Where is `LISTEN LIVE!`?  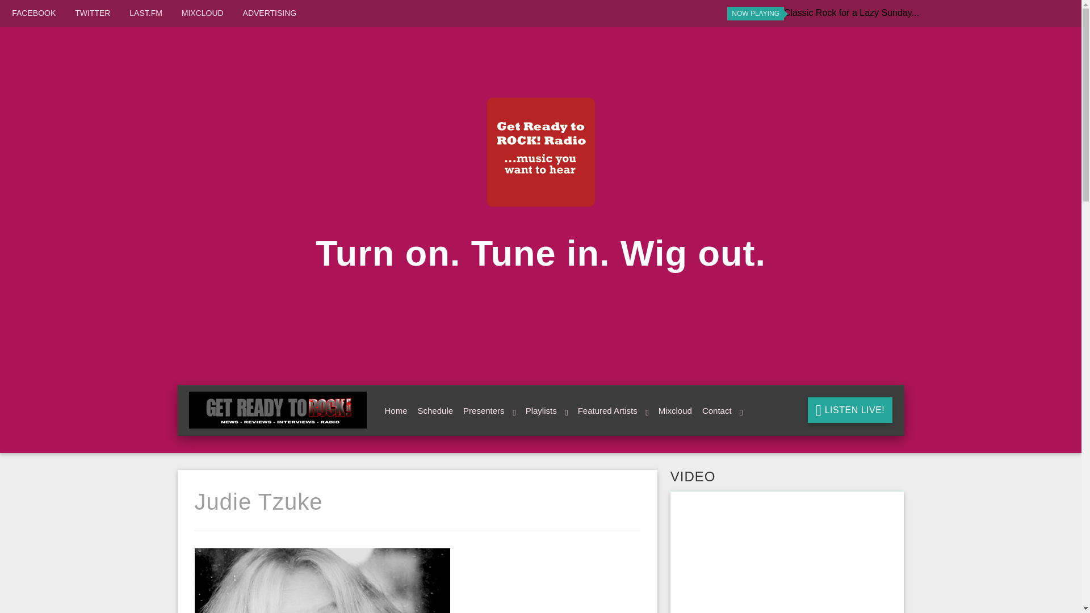
LISTEN LIVE! is located at coordinates (850, 410).